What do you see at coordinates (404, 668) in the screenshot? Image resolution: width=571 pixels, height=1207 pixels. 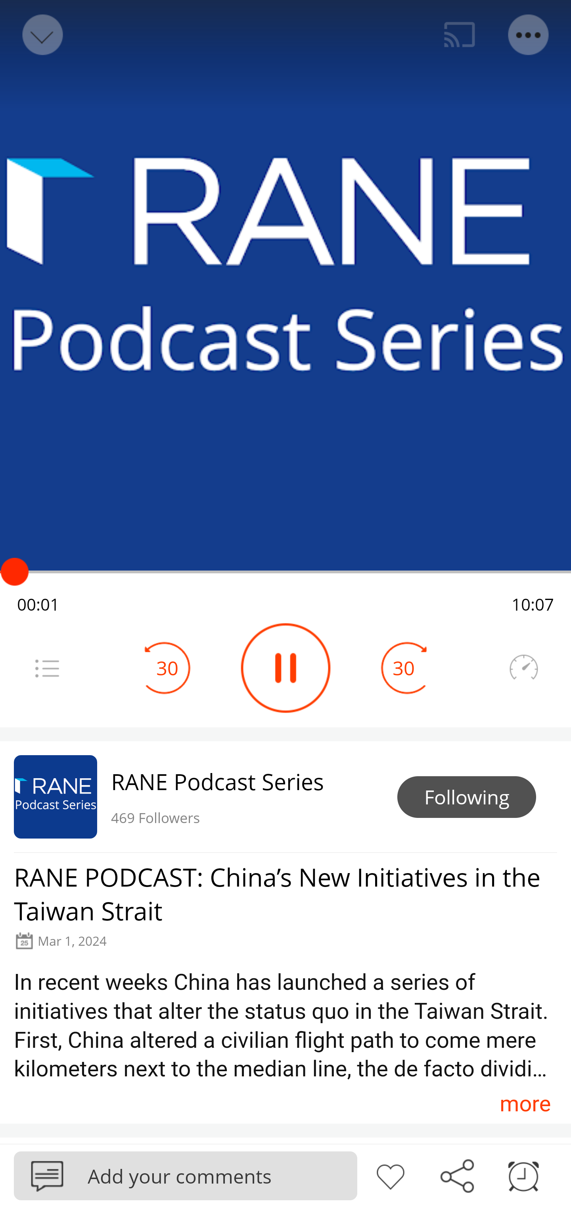 I see `30 Seek Forward` at bounding box center [404, 668].